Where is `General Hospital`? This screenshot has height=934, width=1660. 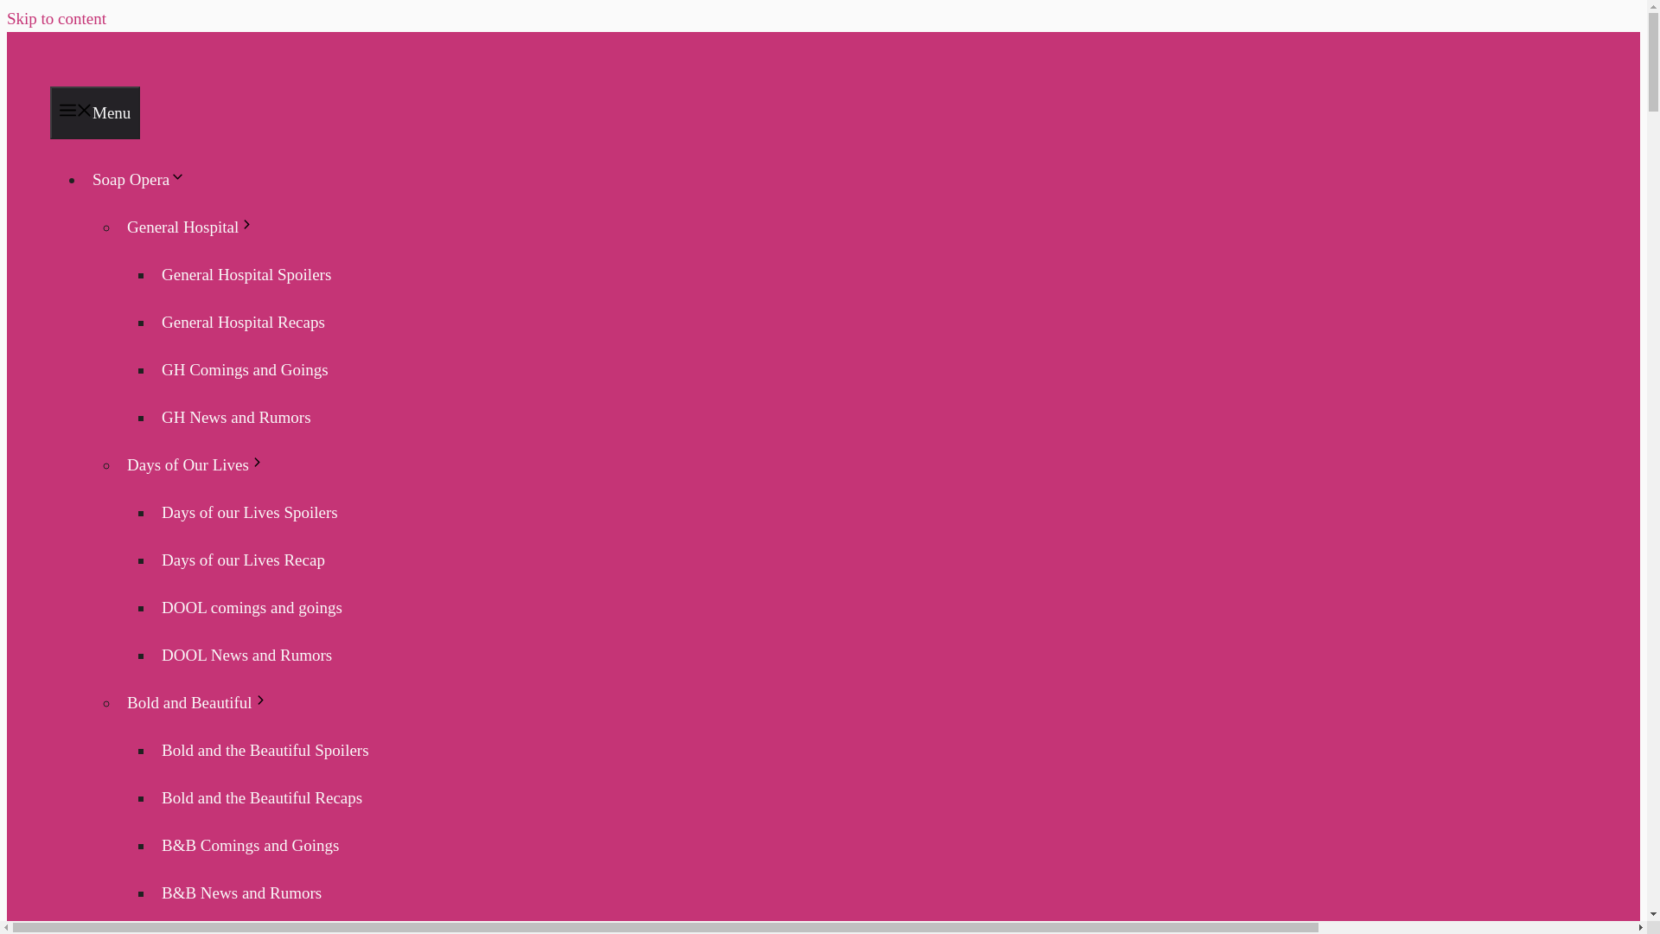
General Hospital is located at coordinates (195, 227).